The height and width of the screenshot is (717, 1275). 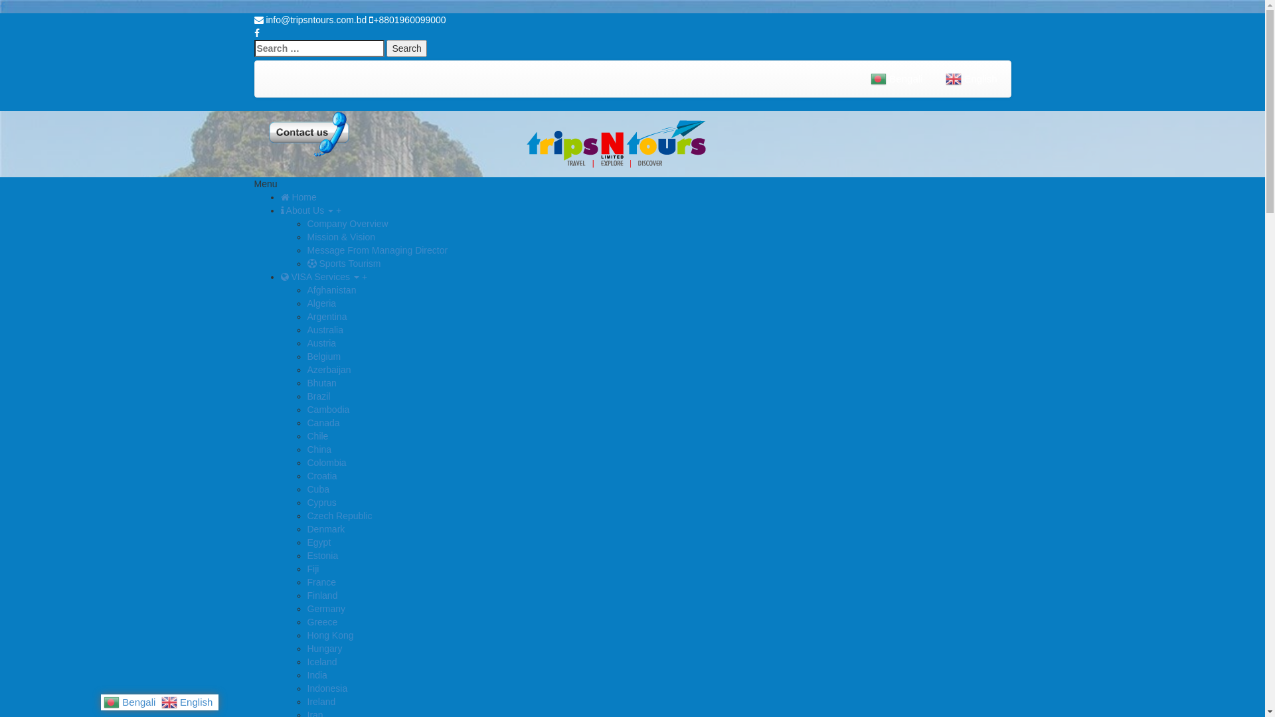 What do you see at coordinates (347, 224) in the screenshot?
I see `Company Overview` at bounding box center [347, 224].